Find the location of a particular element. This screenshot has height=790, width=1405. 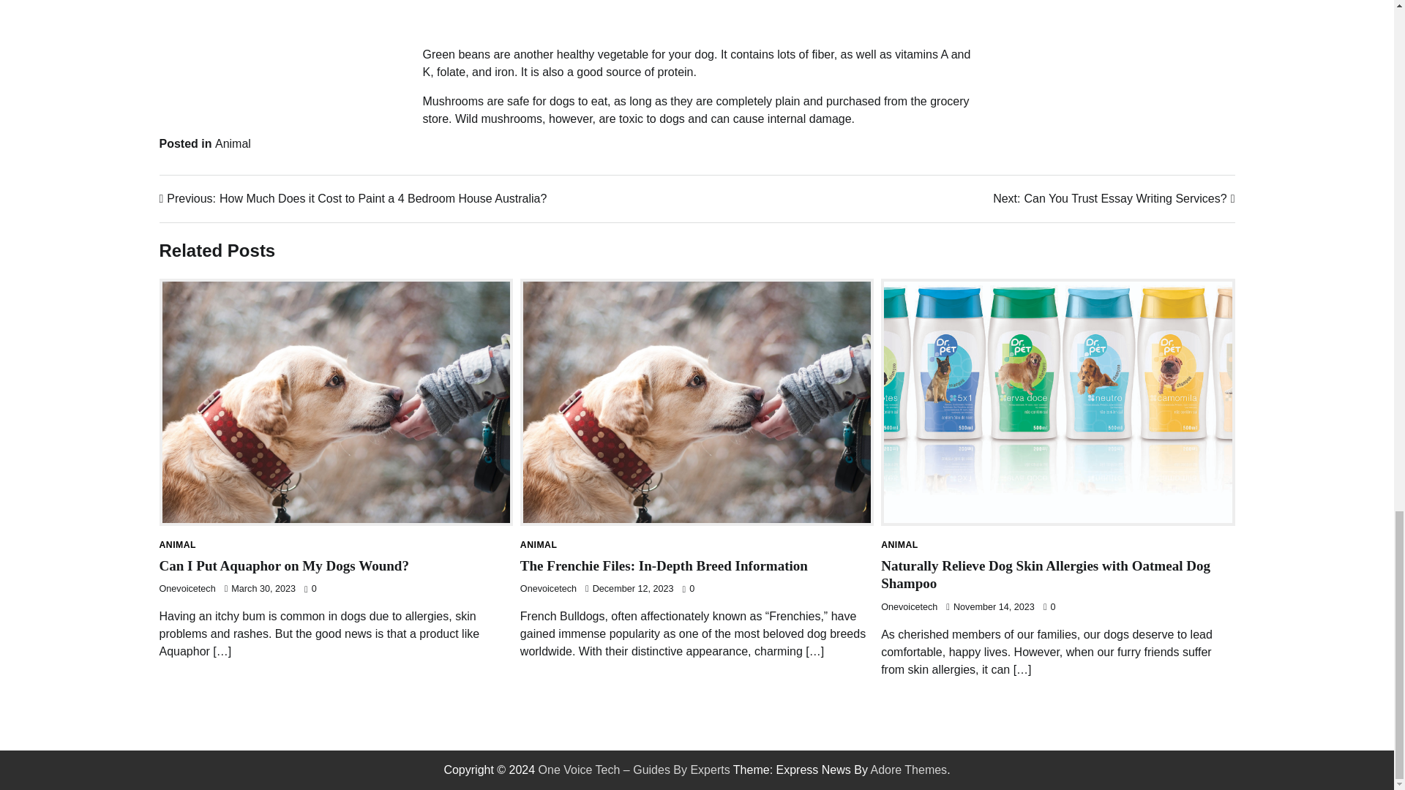

ANIMAL is located at coordinates (178, 544).